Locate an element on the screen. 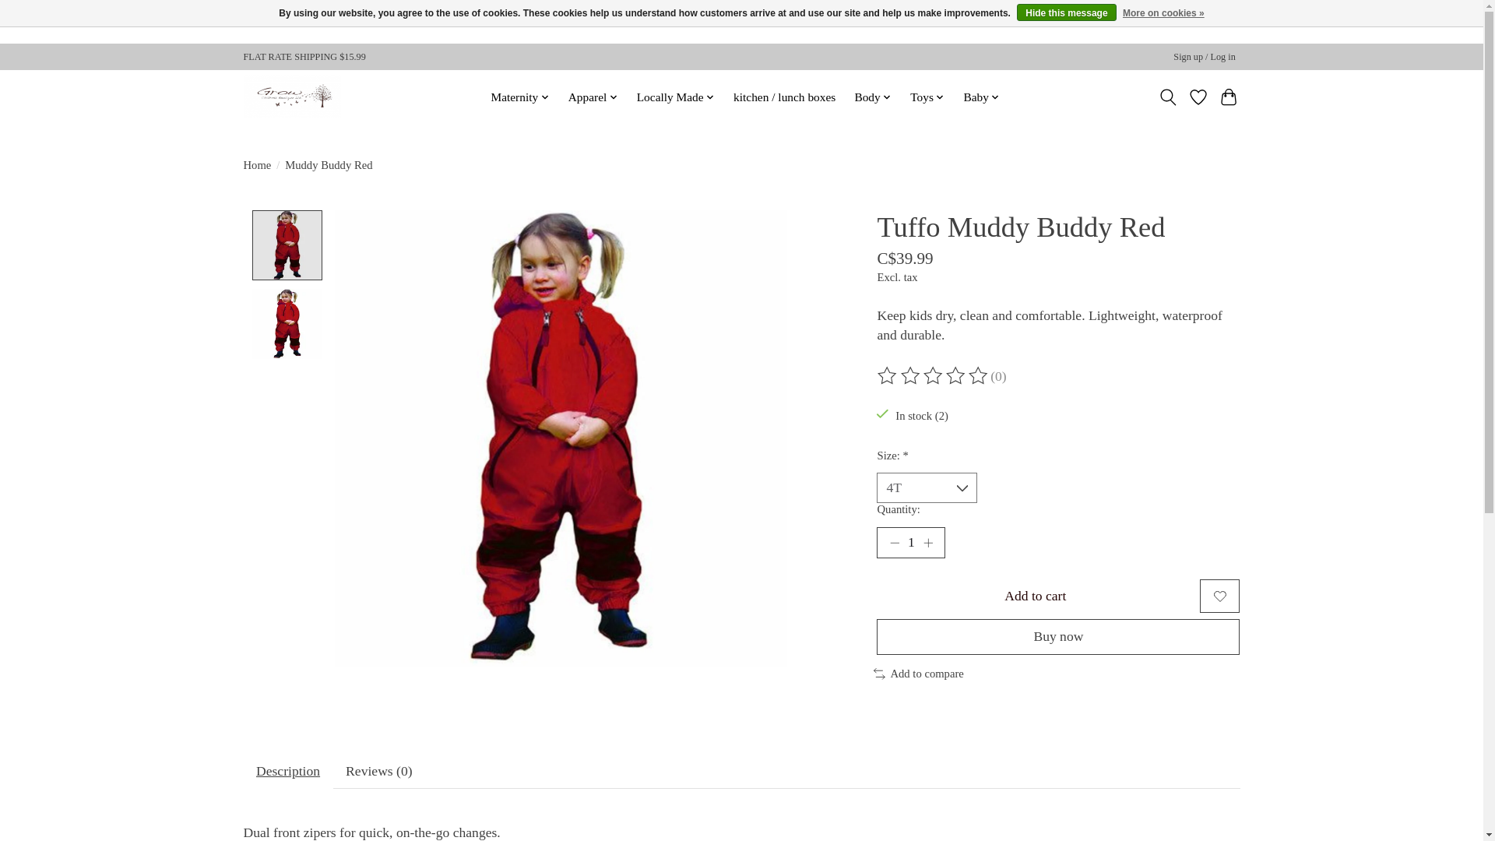 This screenshot has height=841, width=1495. Apparel is located at coordinates (592, 97).